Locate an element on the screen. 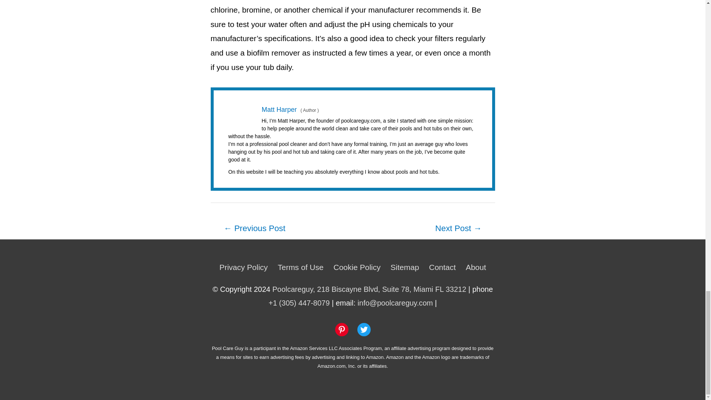 The image size is (711, 400). Matt Harper is located at coordinates (279, 110).